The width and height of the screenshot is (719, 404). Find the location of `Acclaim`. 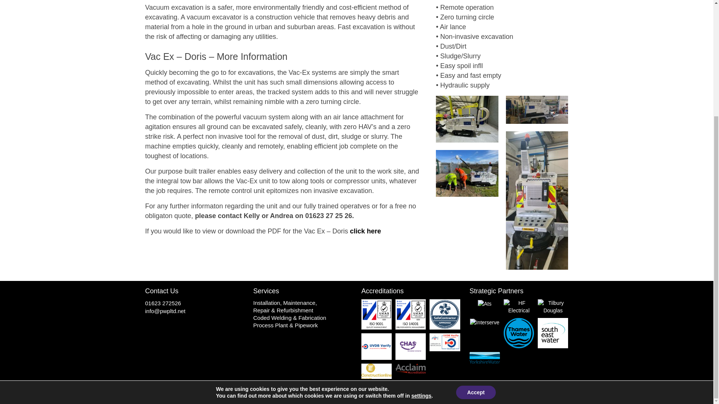

Acclaim is located at coordinates (410, 369).